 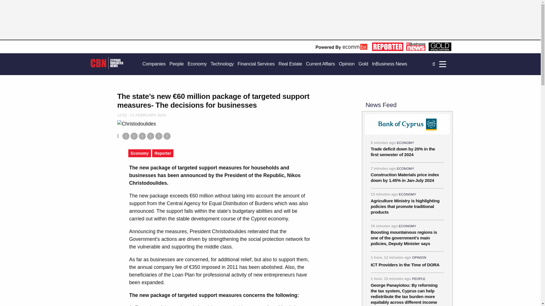 I want to click on Technology, so click(x=222, y=64).